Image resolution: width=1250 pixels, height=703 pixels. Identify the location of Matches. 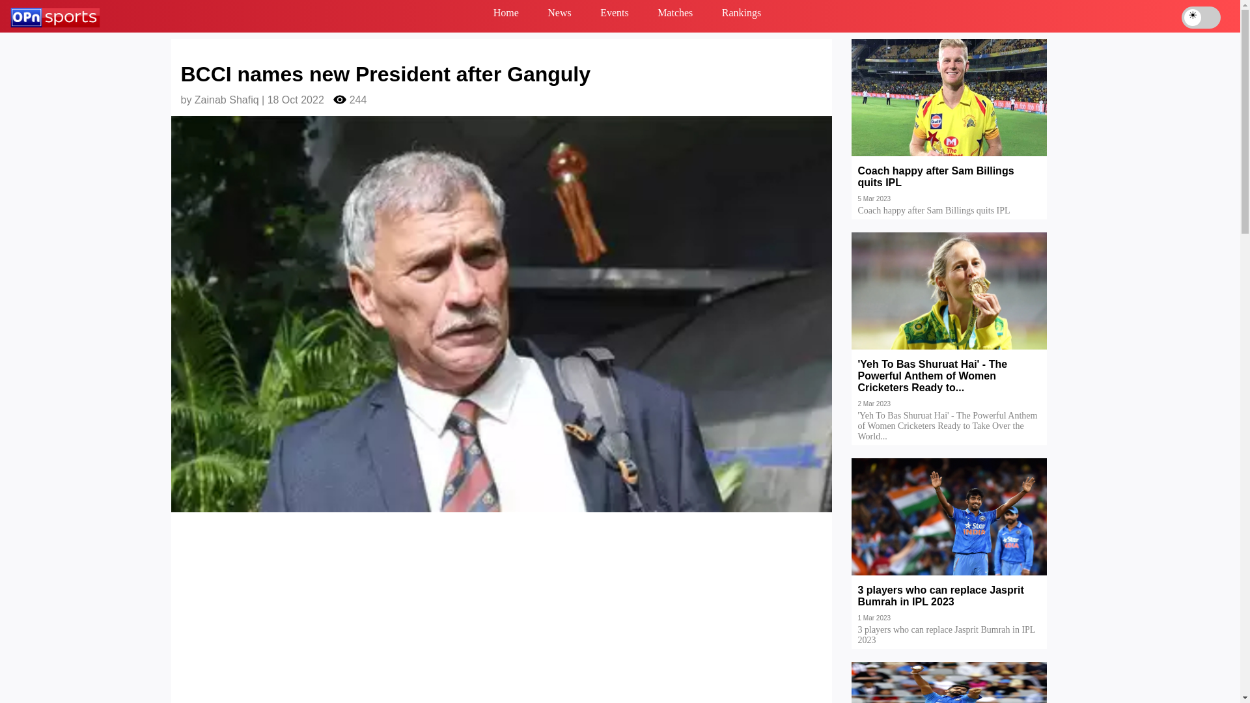
(674, 16).